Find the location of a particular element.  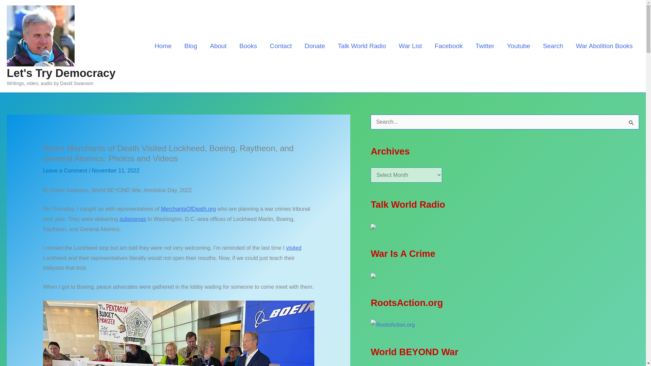

Facebook is located at coordinates (448, 46).